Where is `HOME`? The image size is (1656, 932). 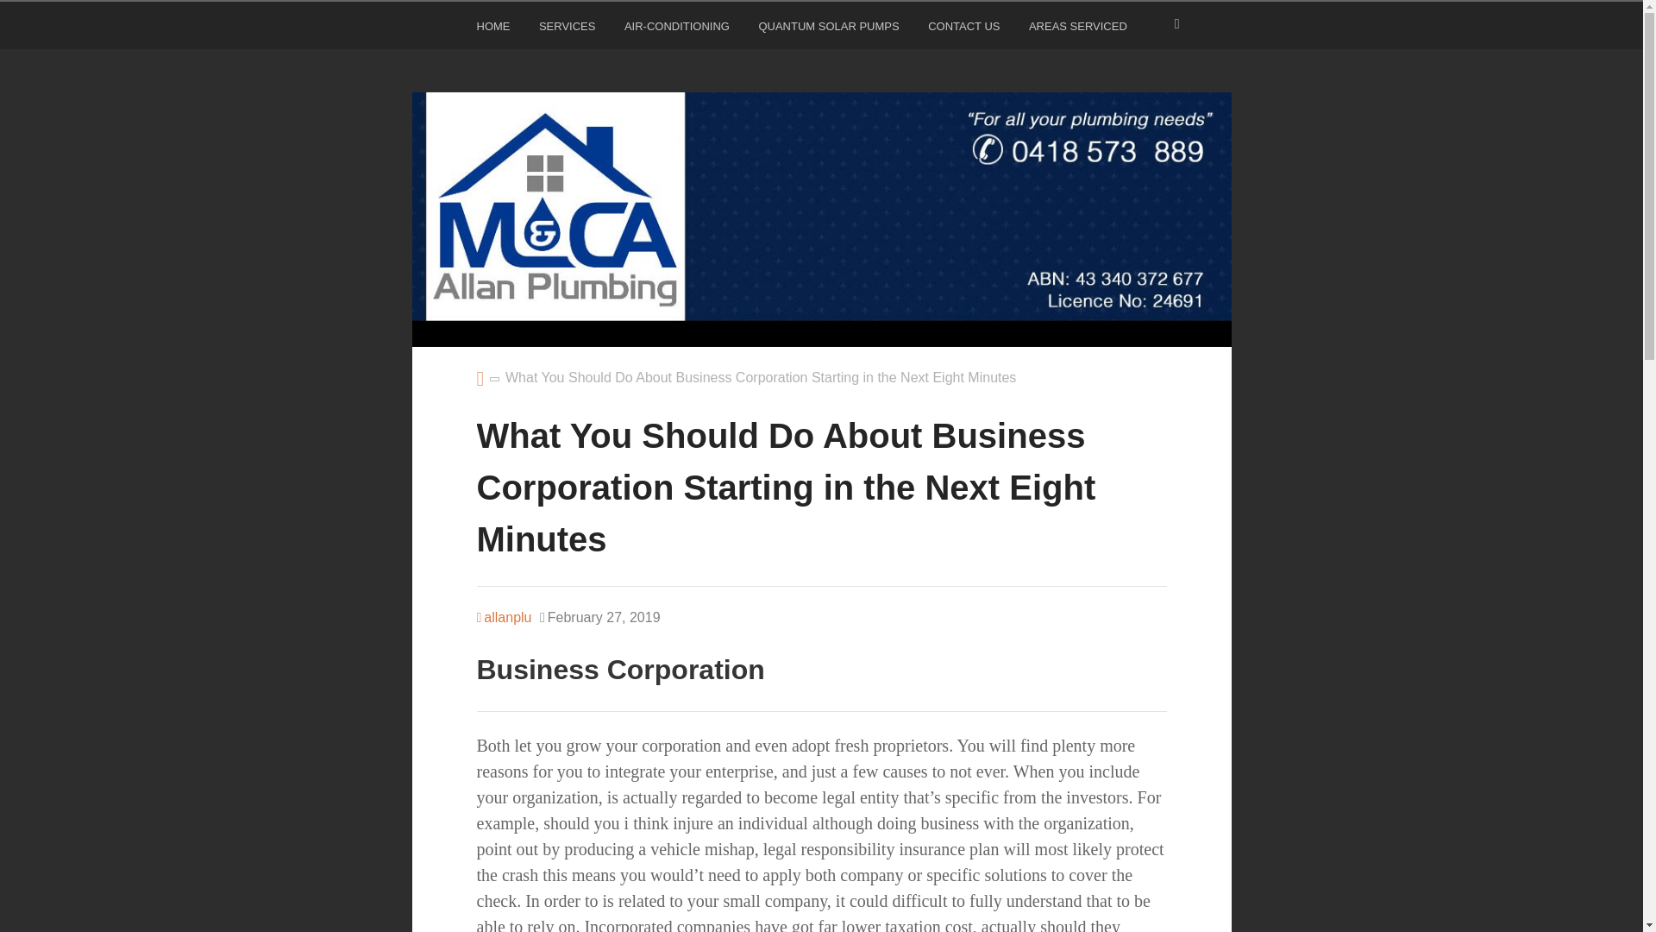 HOME is located at coordinates (495, 29).